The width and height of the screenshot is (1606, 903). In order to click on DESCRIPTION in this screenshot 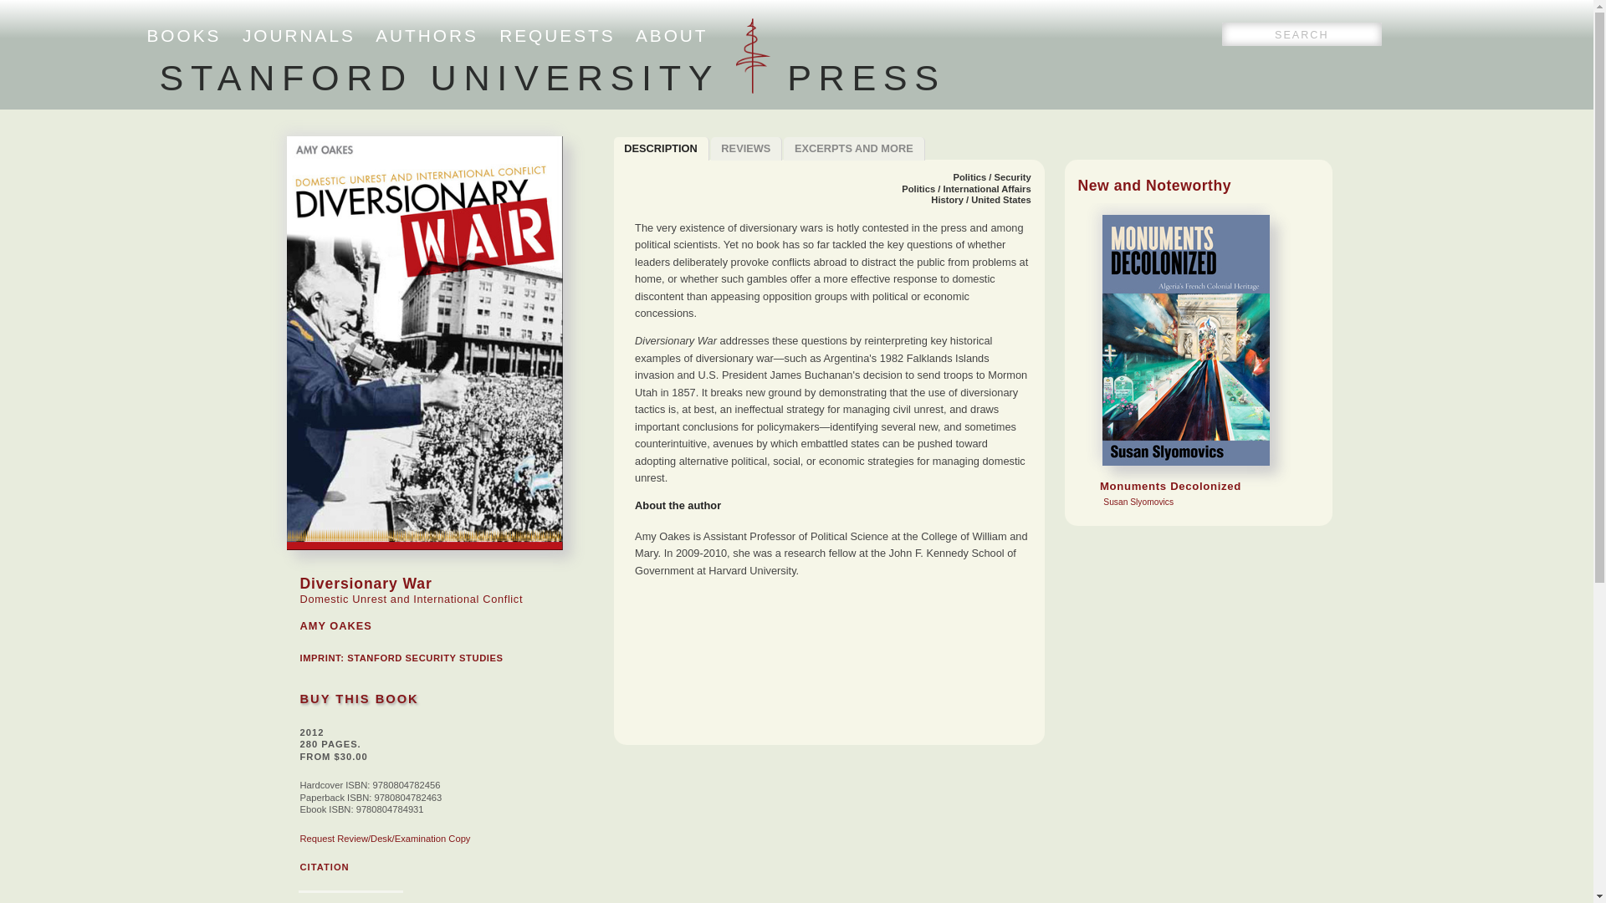, I will do `click(661, 149)`.